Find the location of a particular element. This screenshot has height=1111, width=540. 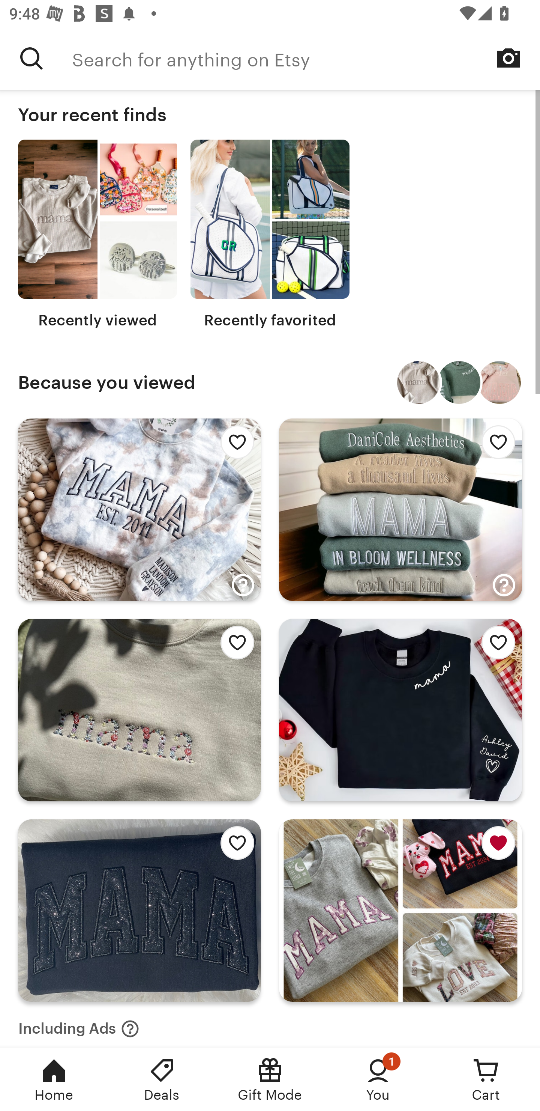

Recently favorited is located at coordinates (270, 234).